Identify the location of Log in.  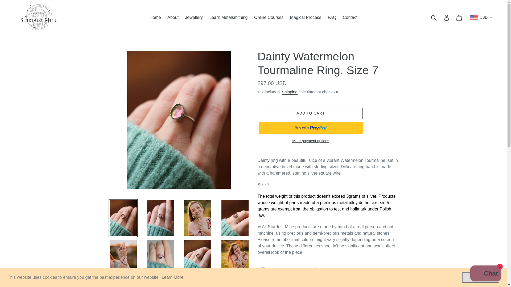
(447, 17).